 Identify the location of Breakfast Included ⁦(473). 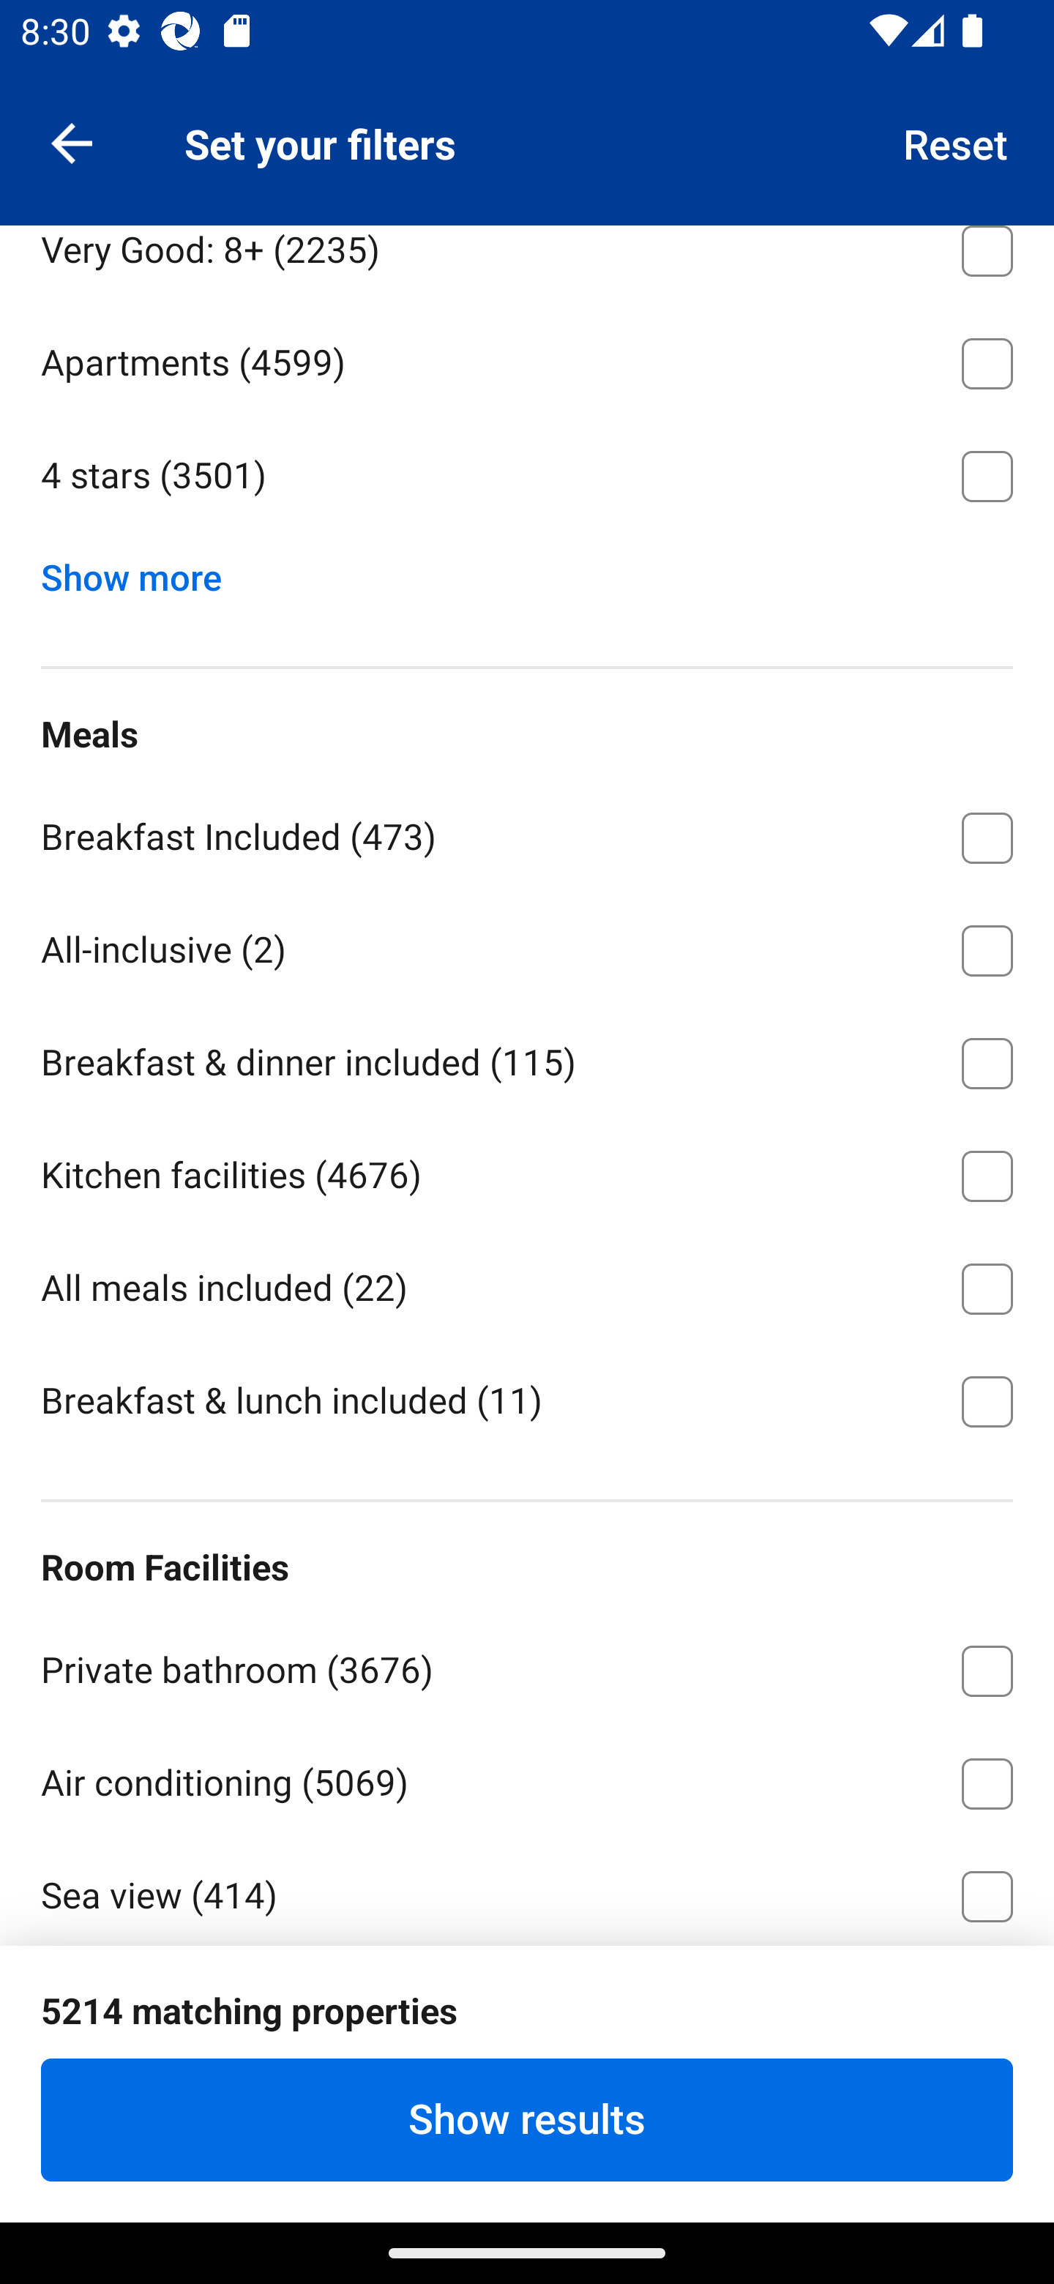
(527, 832).